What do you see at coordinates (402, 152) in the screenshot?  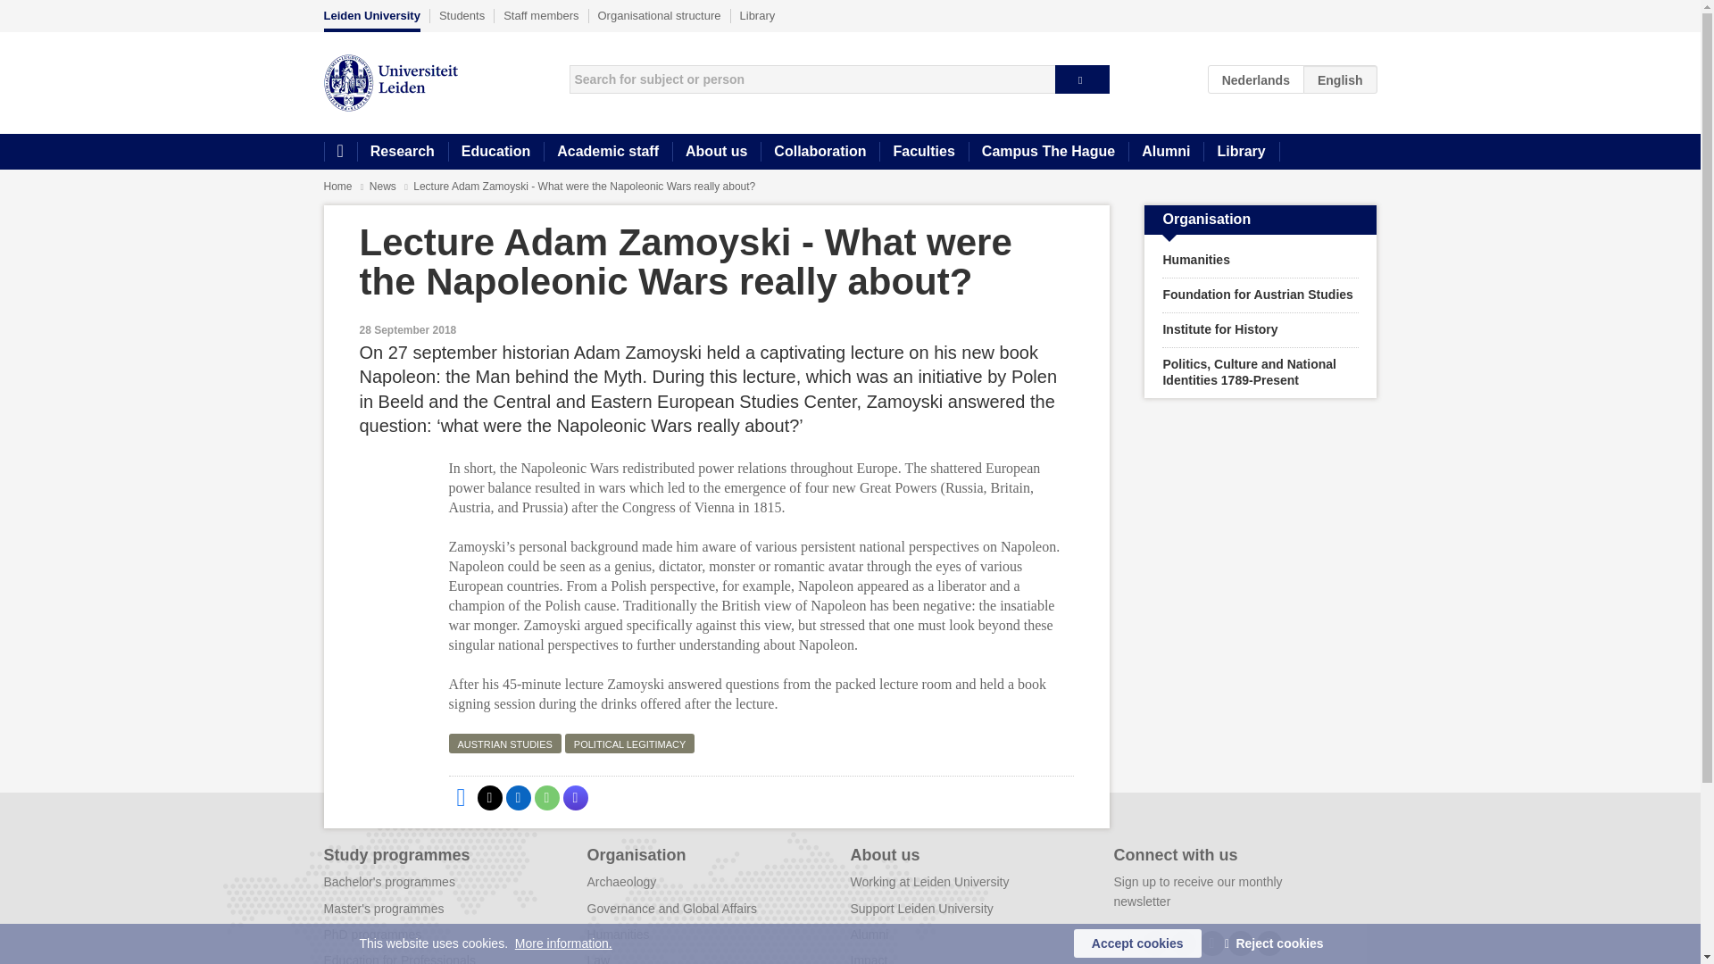 I see `Research` at bounding box center [402, 152].